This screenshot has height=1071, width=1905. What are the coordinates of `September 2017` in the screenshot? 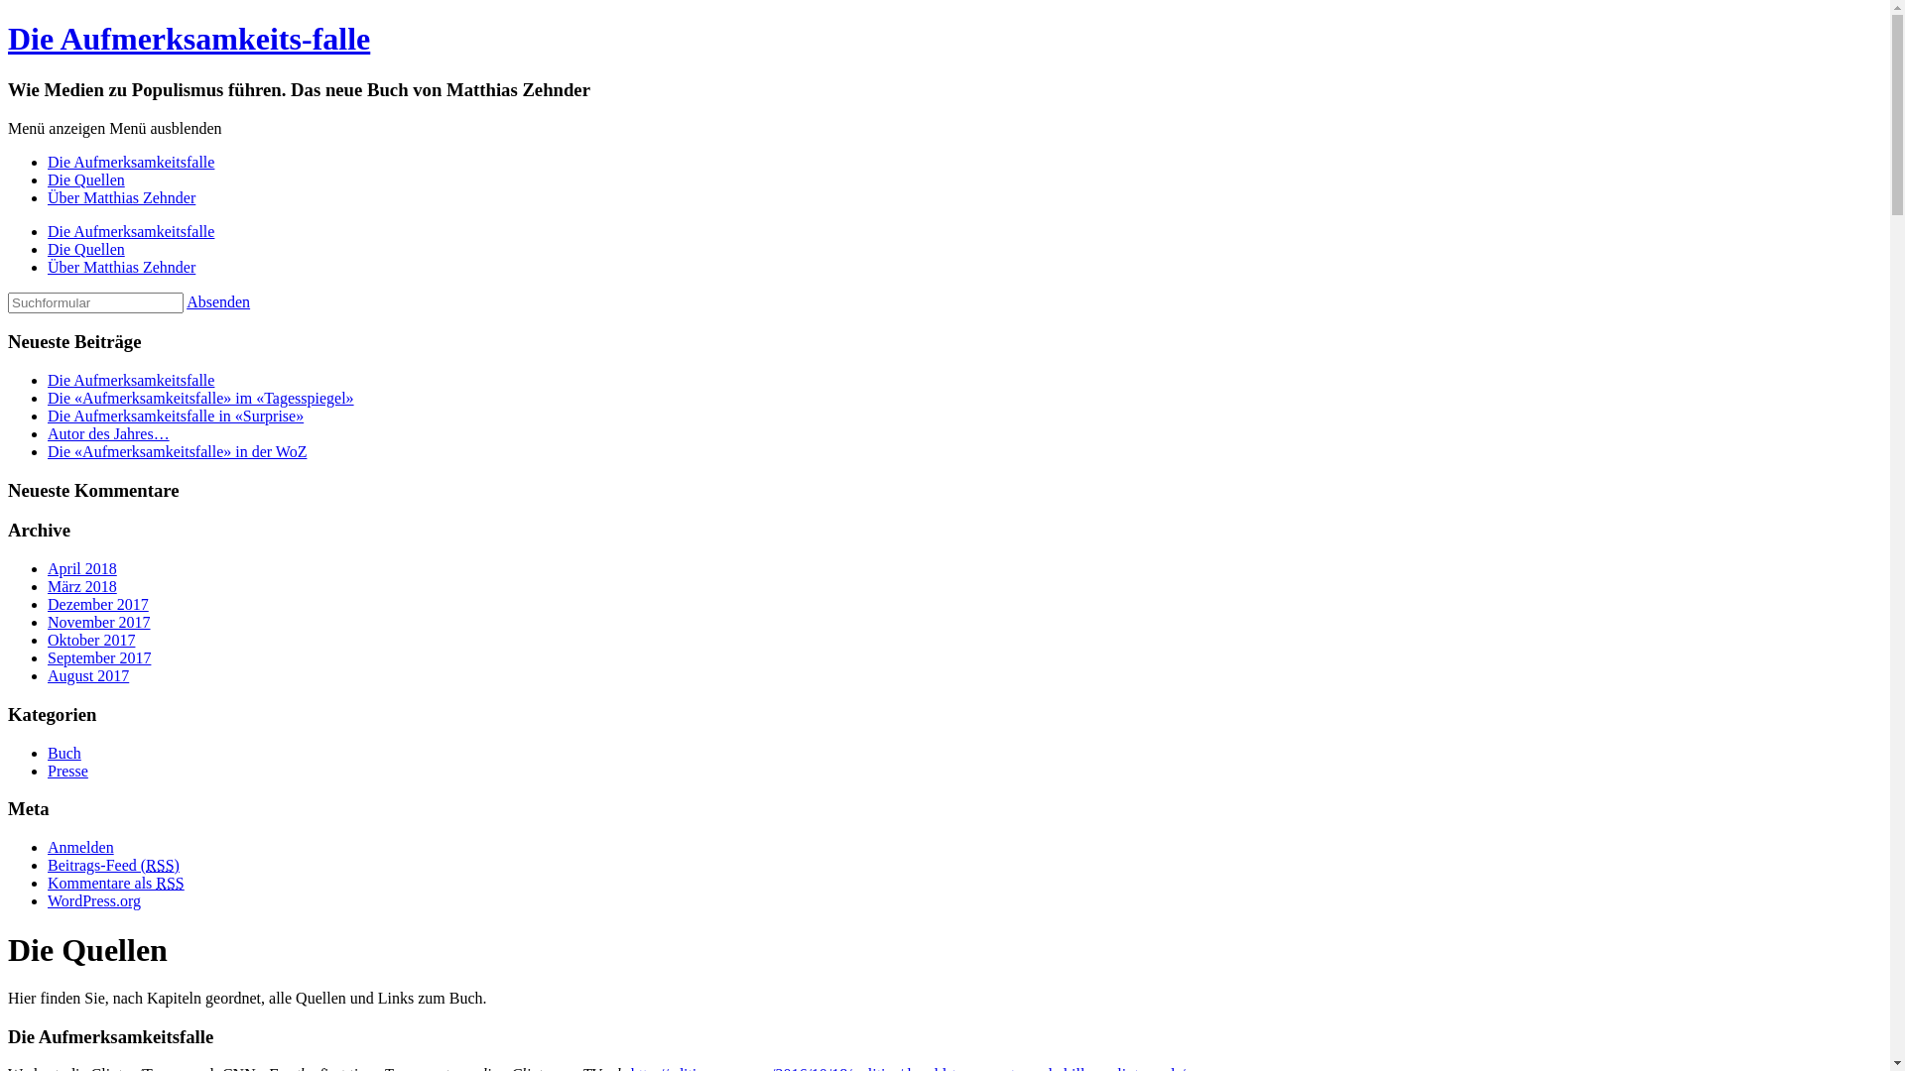 It's located at (99, 658).